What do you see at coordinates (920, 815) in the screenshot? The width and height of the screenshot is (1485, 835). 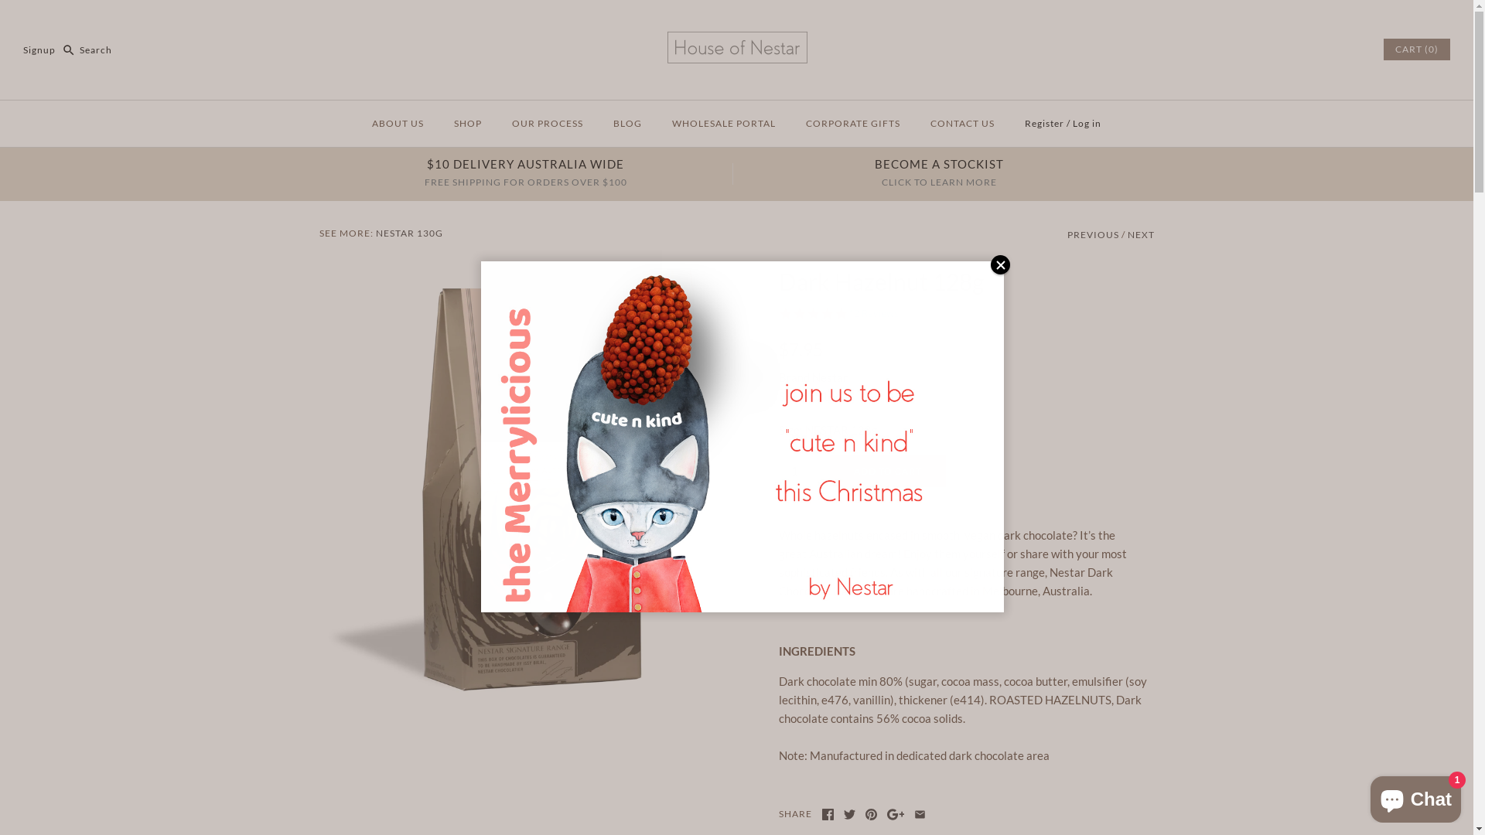 I see `Email` at bounding box center [920, 815].